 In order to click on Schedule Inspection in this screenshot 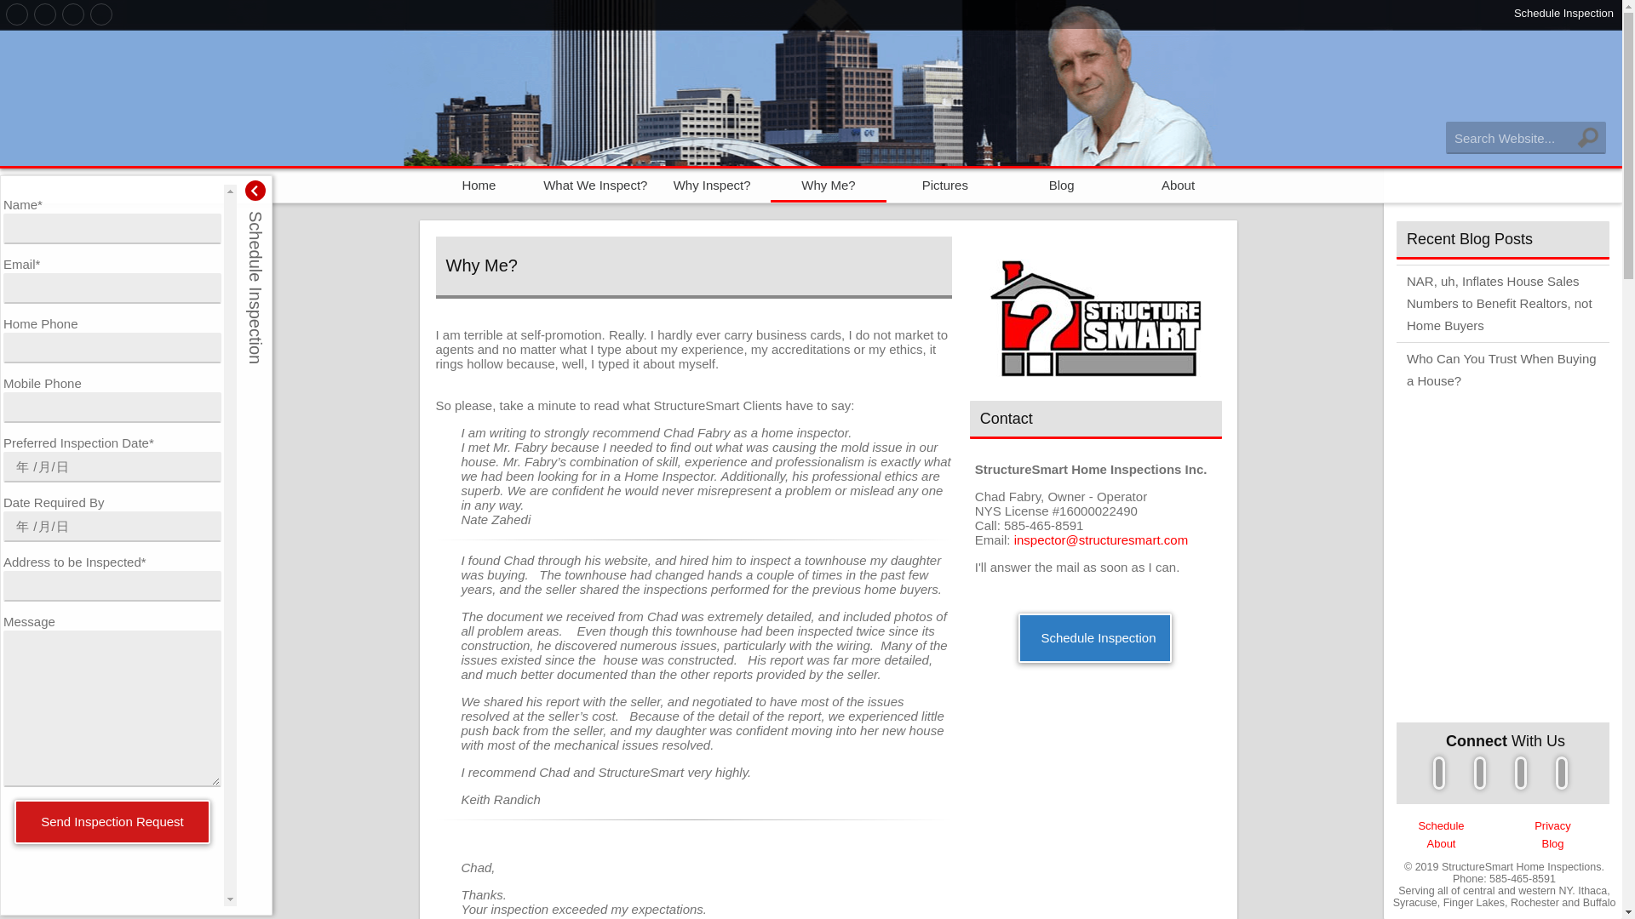, I will do `click(1563, 14)`.